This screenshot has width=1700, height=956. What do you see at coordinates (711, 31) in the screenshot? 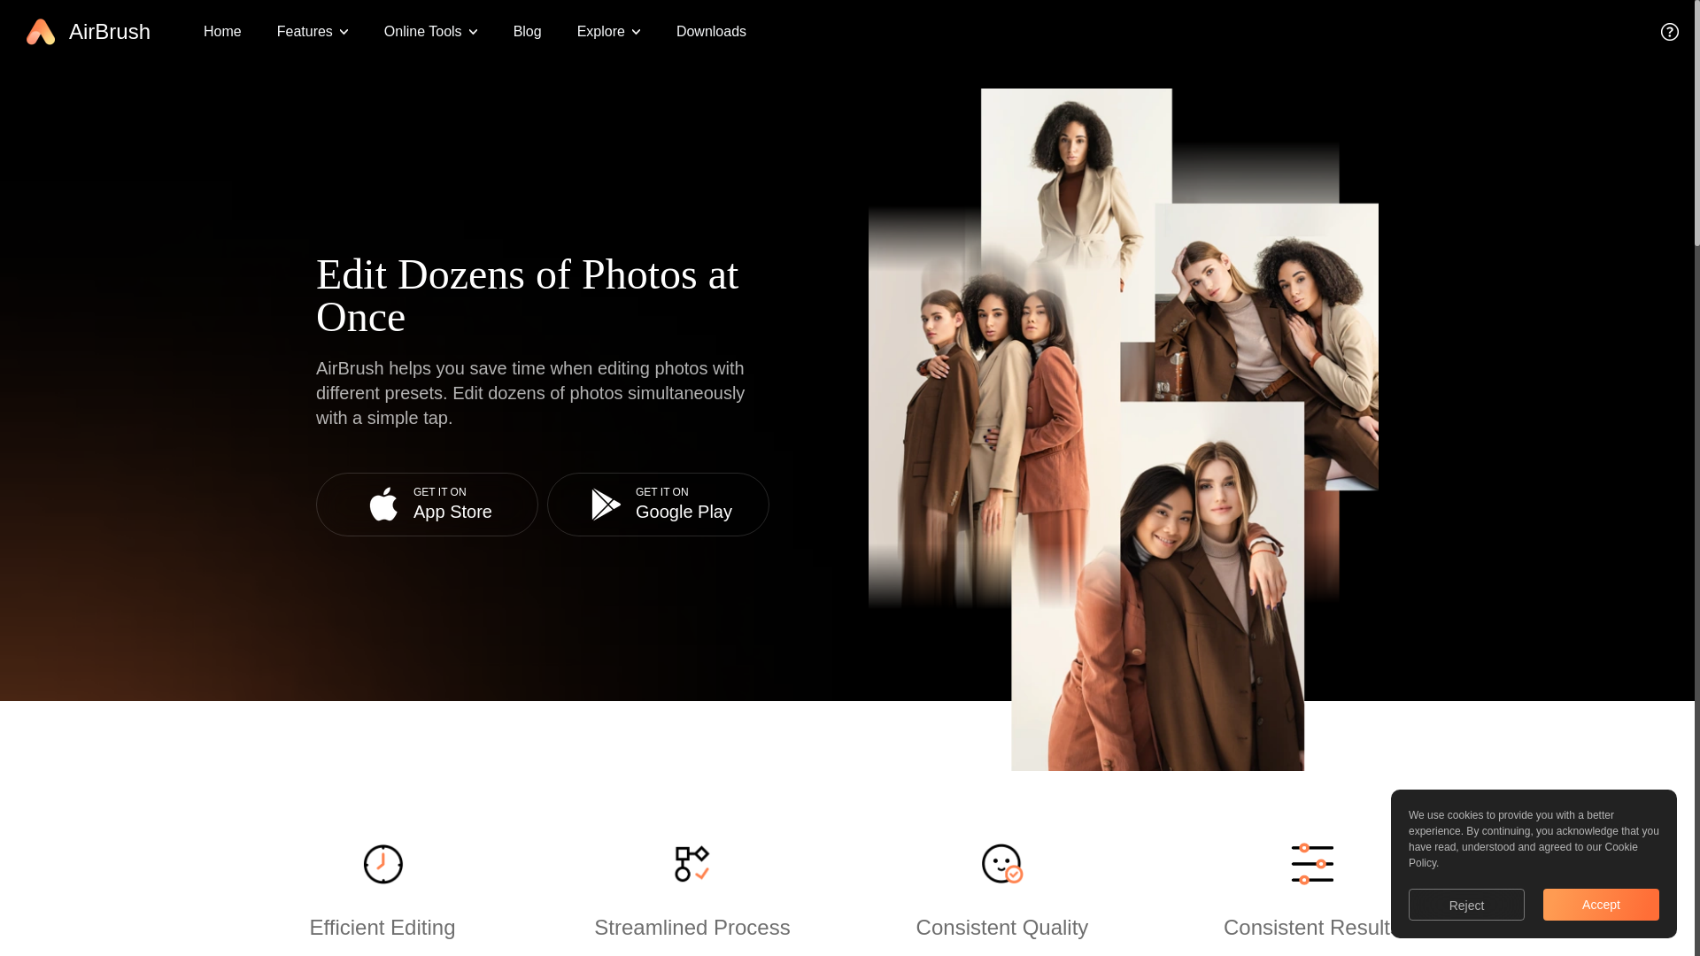
I see `AppStore Download` at bounding box center [711, 31].